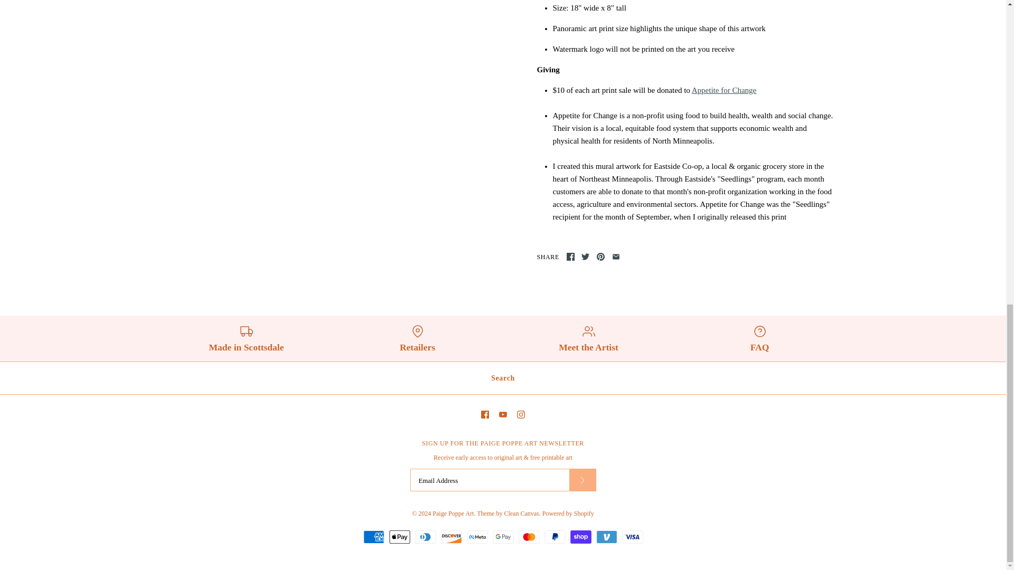  Describe the element at coordinates (485, 414) in the screenshot. I see `Facebook` at that location.